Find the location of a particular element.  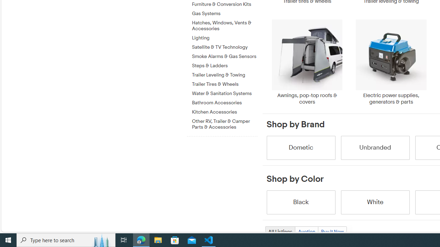

All Listings is located at coordinates (280, 231).